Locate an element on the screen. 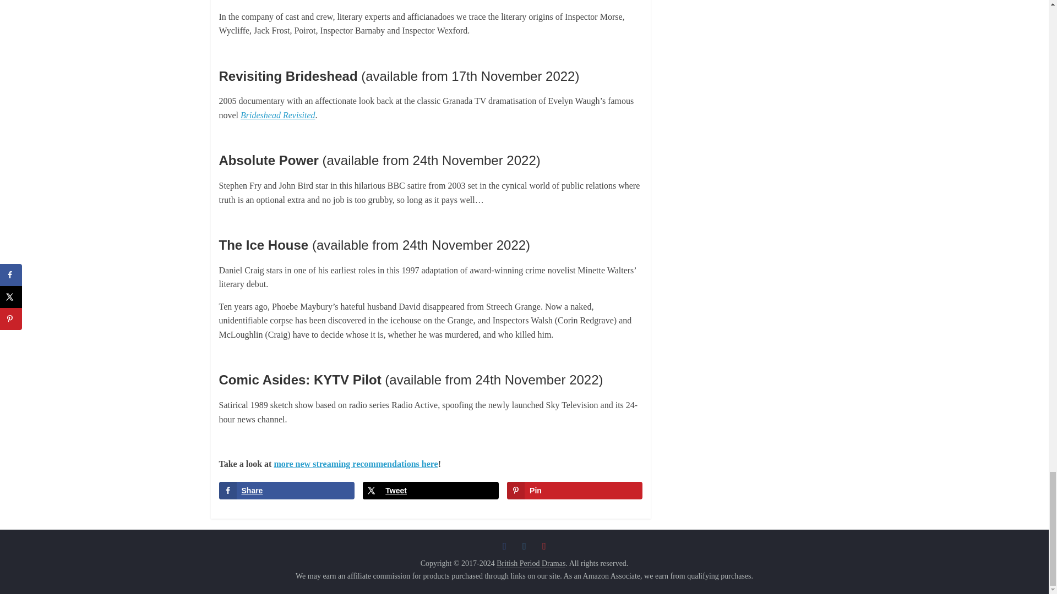 This screenshot has width=1057, height=594. Save to Pinterest is located at coordinates (575, 491).